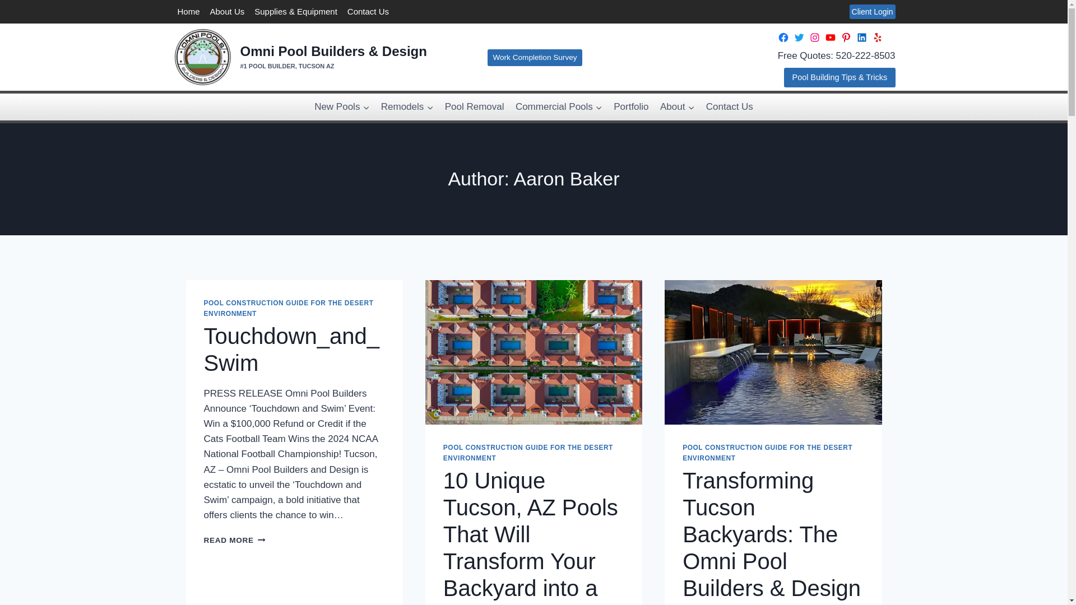 This screenshot has height=605, width=1076. What do you see at coordinates (228, 12) in the screenshot?
I see `About Us` at bounding box center [228, 12].